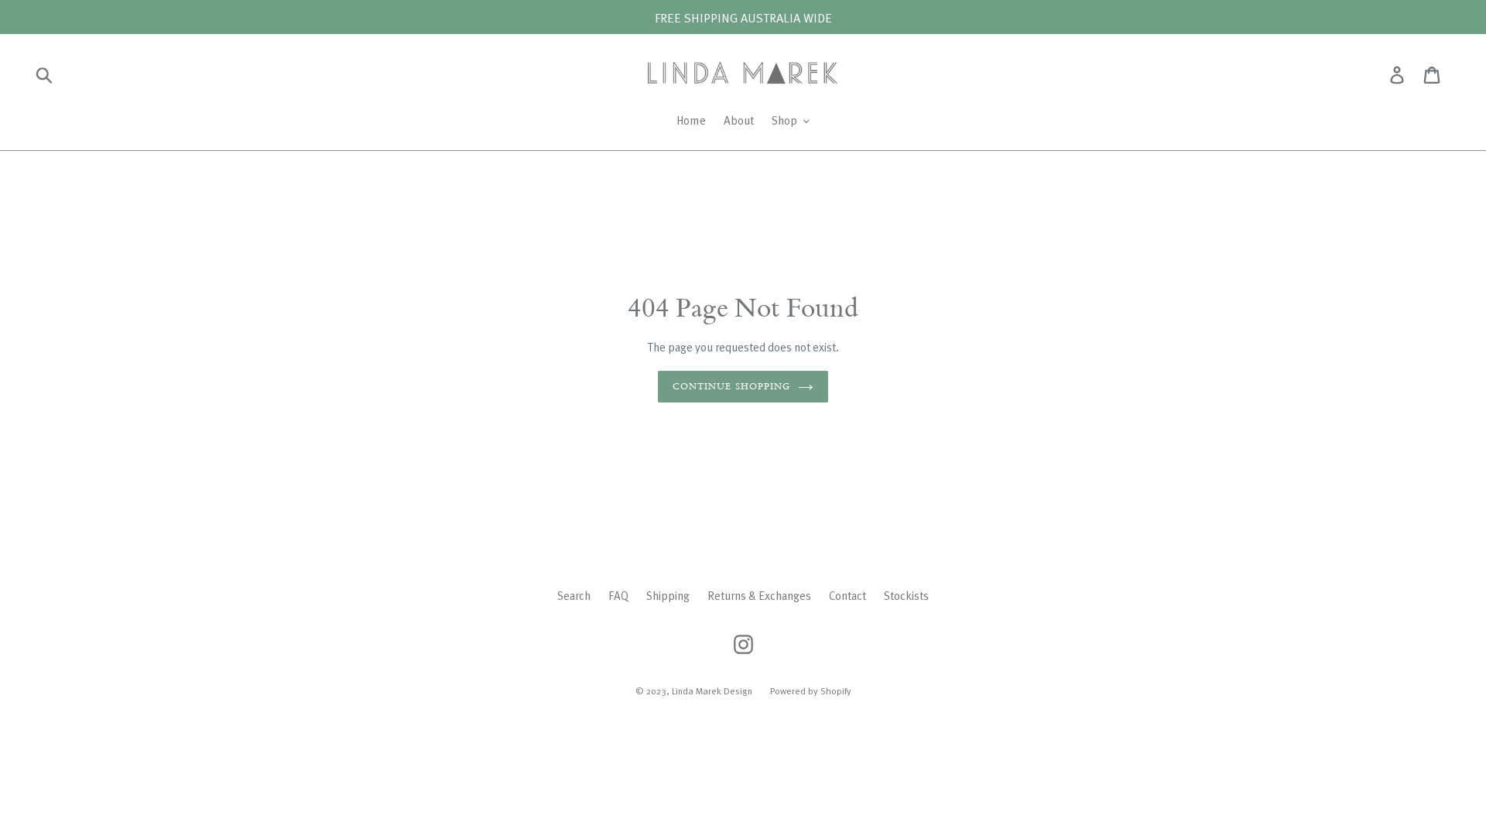  I want to click on Cart, so click(1433, 74).